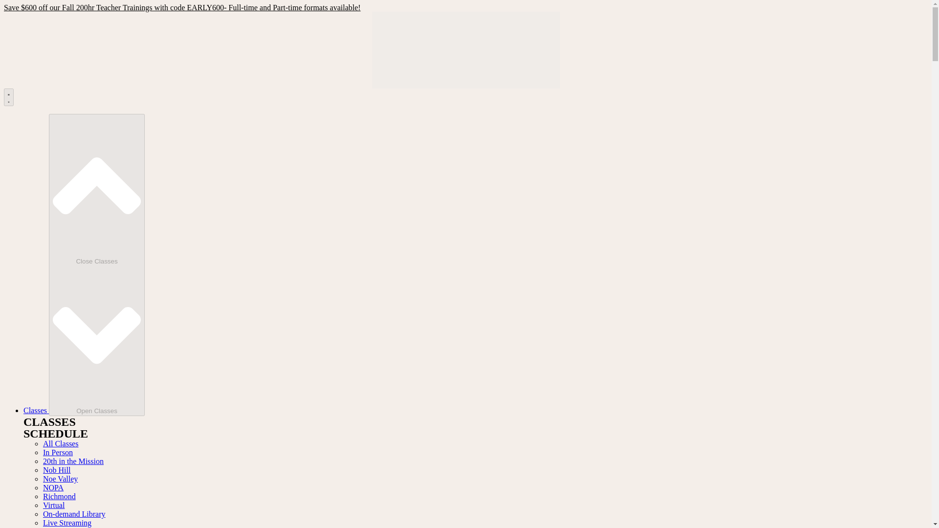  I want to click on NOPA, so click(53, 487).